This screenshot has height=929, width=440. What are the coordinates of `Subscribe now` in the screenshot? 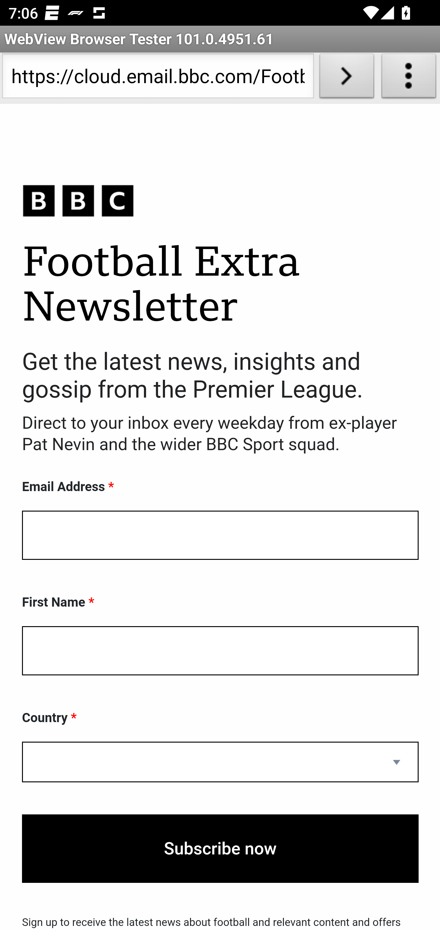 It's located at (220, 849).